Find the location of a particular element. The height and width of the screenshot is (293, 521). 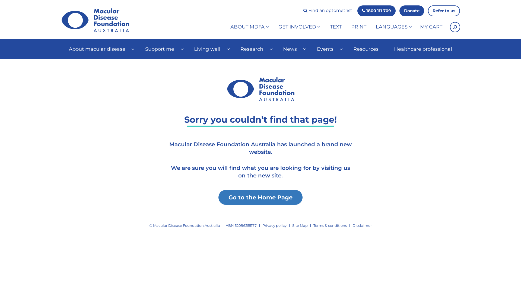

1800 111 709 is located at coordinates (377, 11).